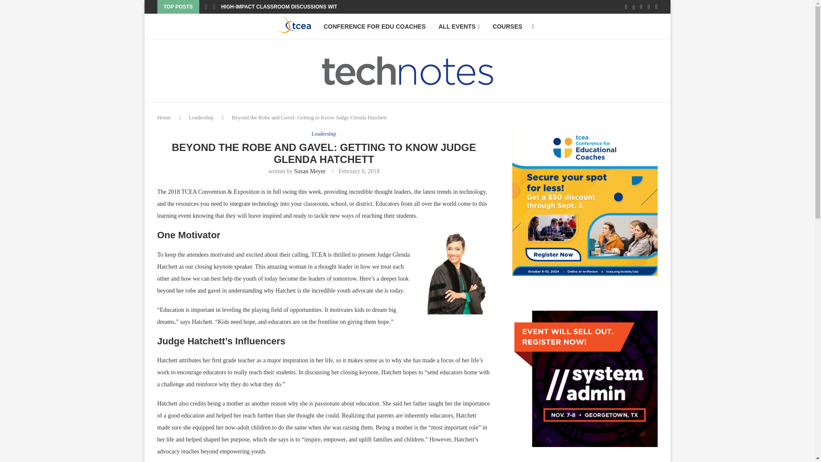 This screenshot has width=821, height=462. Describe the element at coordinates (507, 27) in the screenshot. I see `COURSES` at that location.